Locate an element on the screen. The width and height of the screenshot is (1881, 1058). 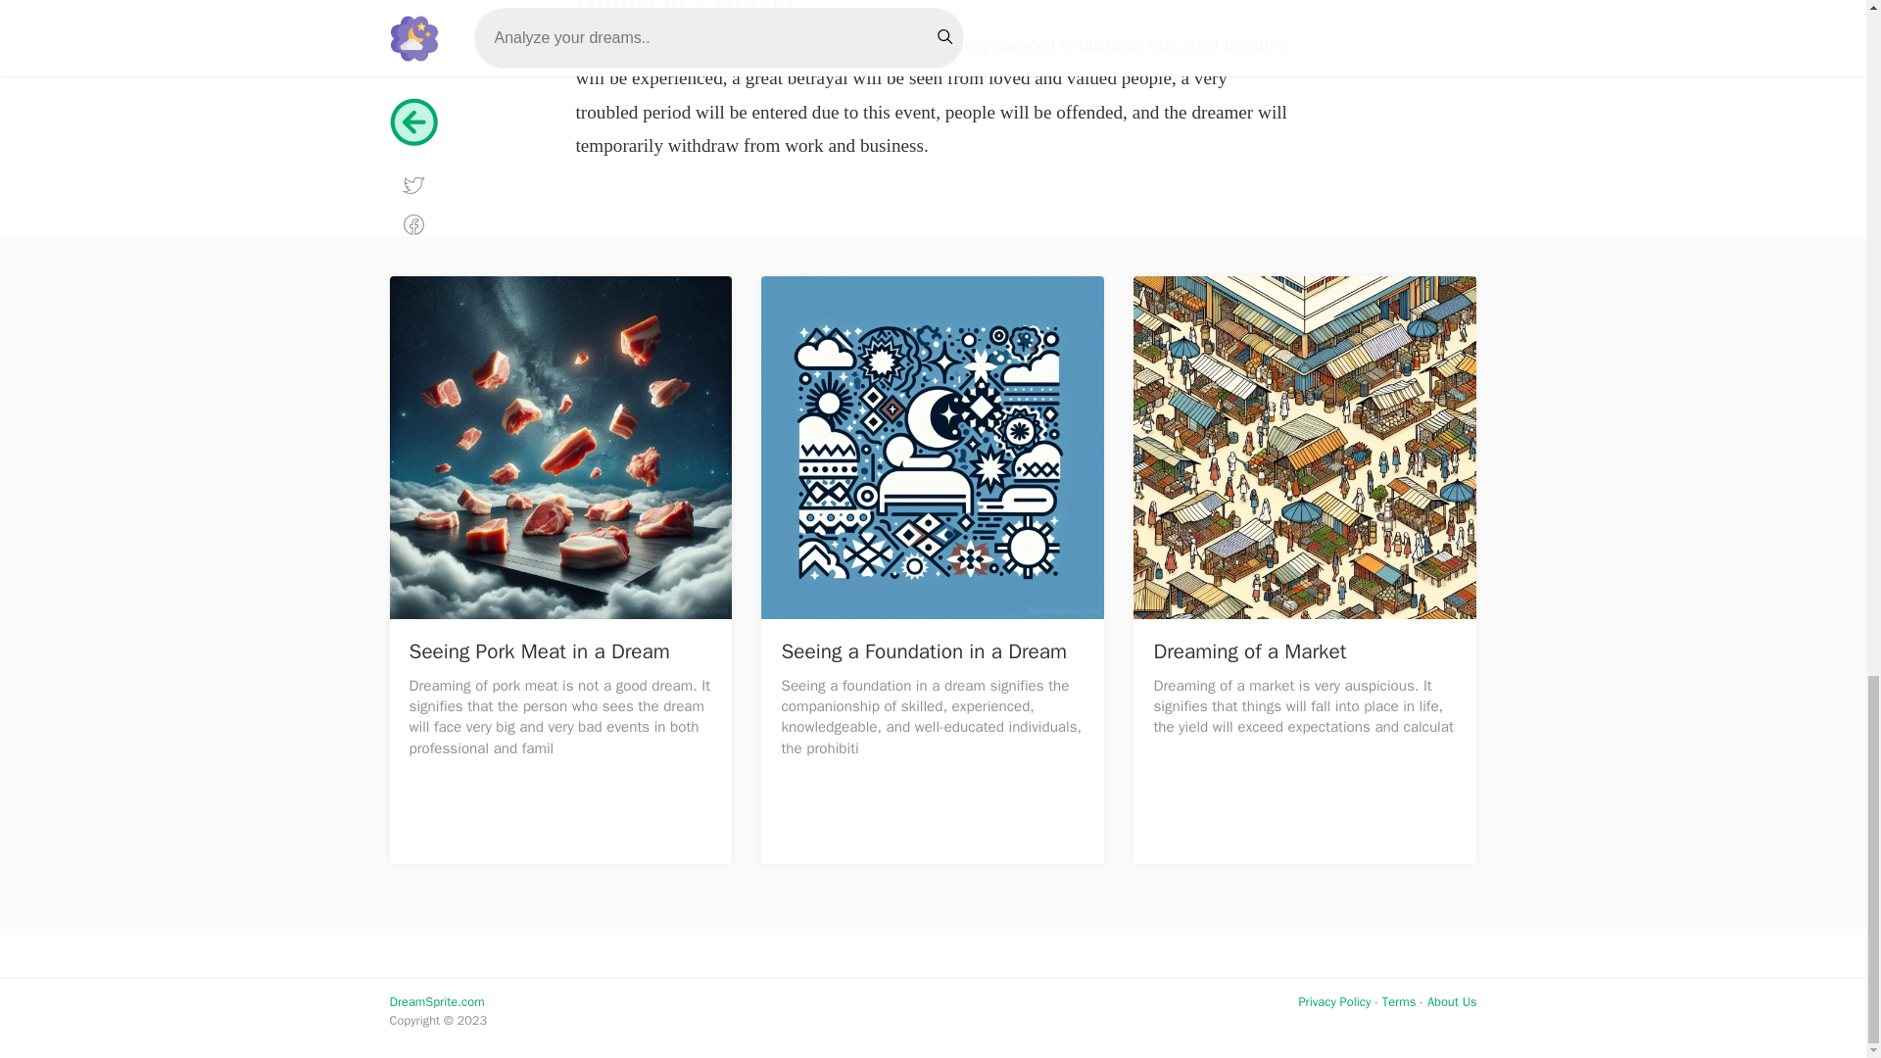
Seeing Pork Meat in a Dream is located at coordinates (539, 651).